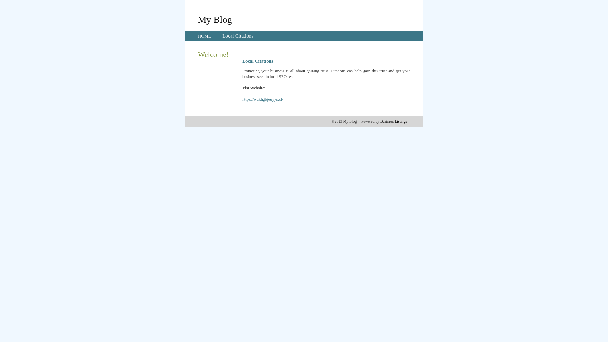 This screenshot has height=342, width=608. I want to click on HOME, so click(205, 36).